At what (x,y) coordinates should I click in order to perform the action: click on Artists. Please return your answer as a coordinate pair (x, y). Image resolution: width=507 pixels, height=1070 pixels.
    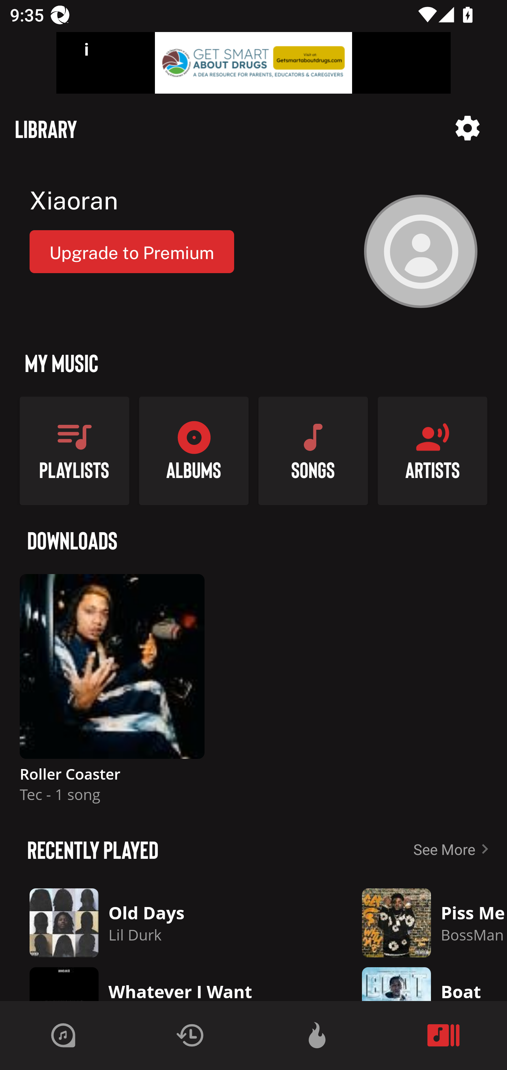
    Looking at the image, I should click on (432, 451).